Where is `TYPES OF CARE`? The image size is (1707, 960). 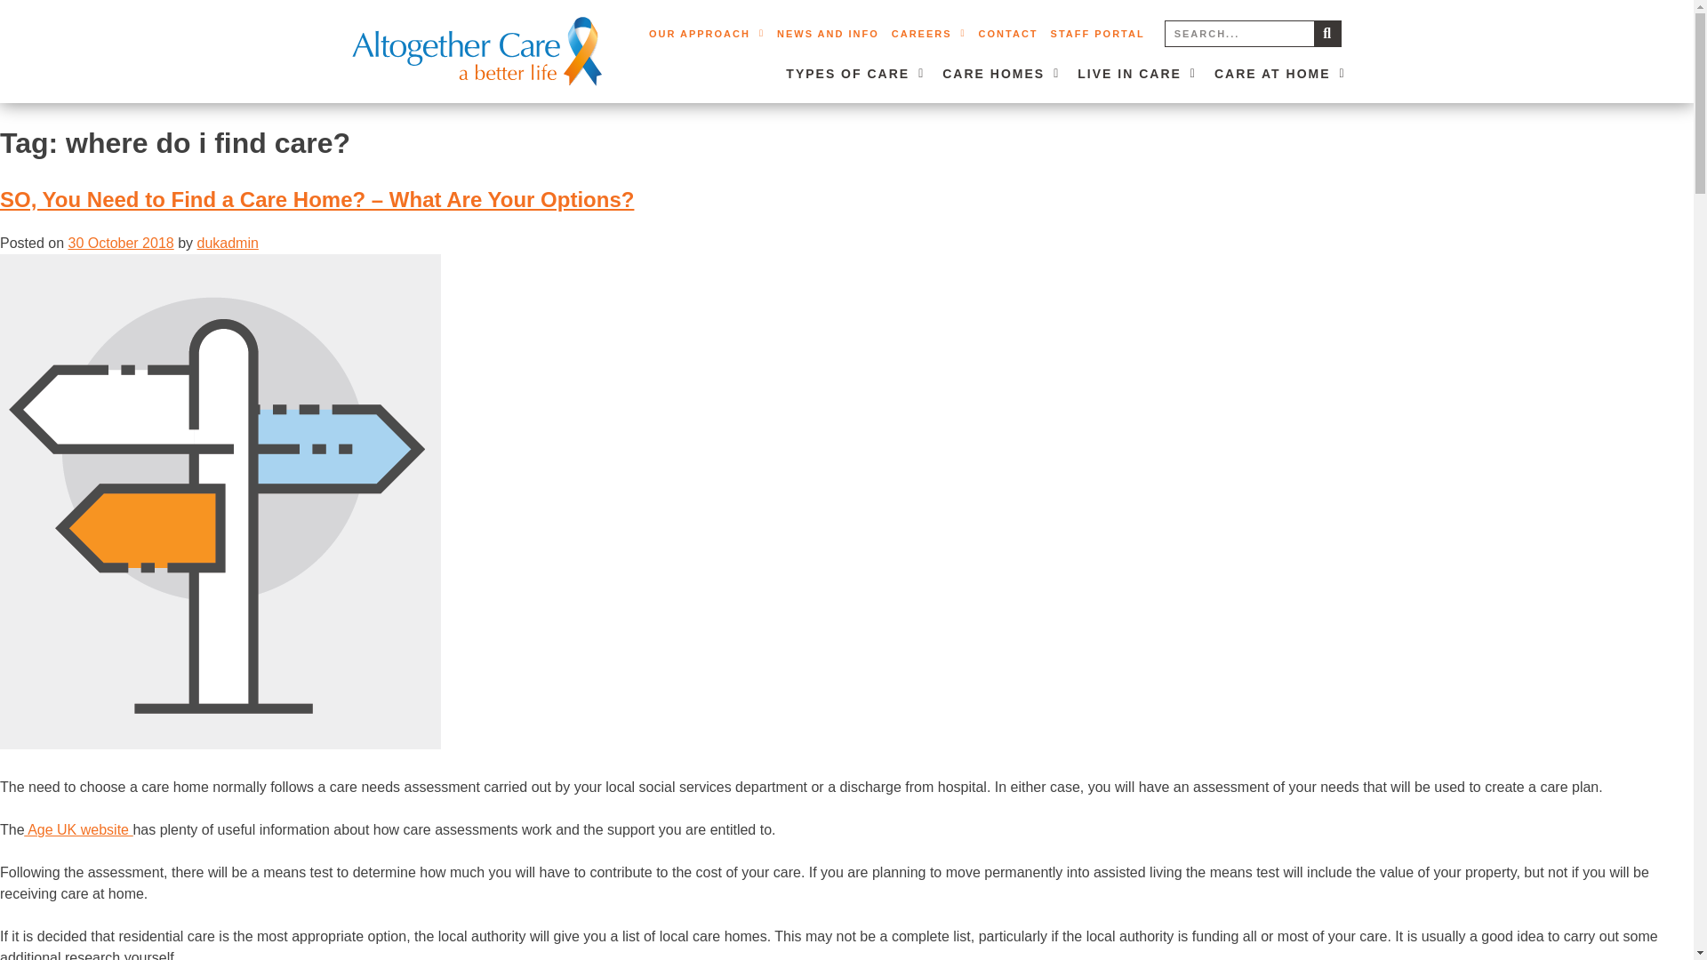 TYPES OF CARE is located at coordinates (855, 73).